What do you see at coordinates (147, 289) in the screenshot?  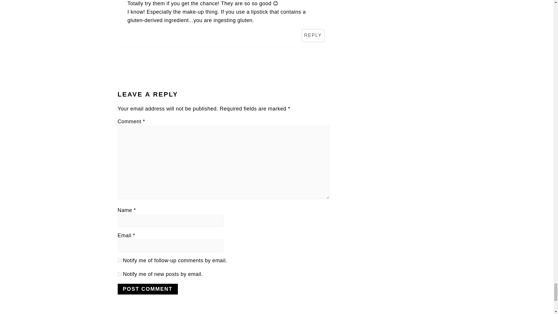 I see `Post Comment` at bounding box center [147, 289].